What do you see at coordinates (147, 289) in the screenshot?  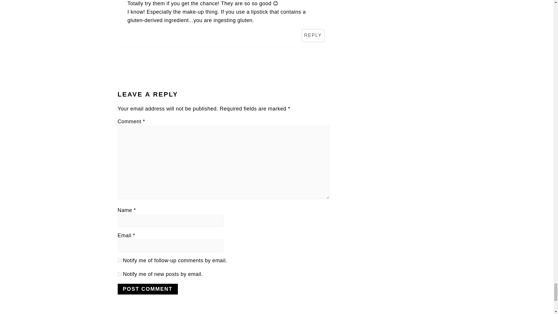 I see `Post Comment` at bounding box center [147, 289].